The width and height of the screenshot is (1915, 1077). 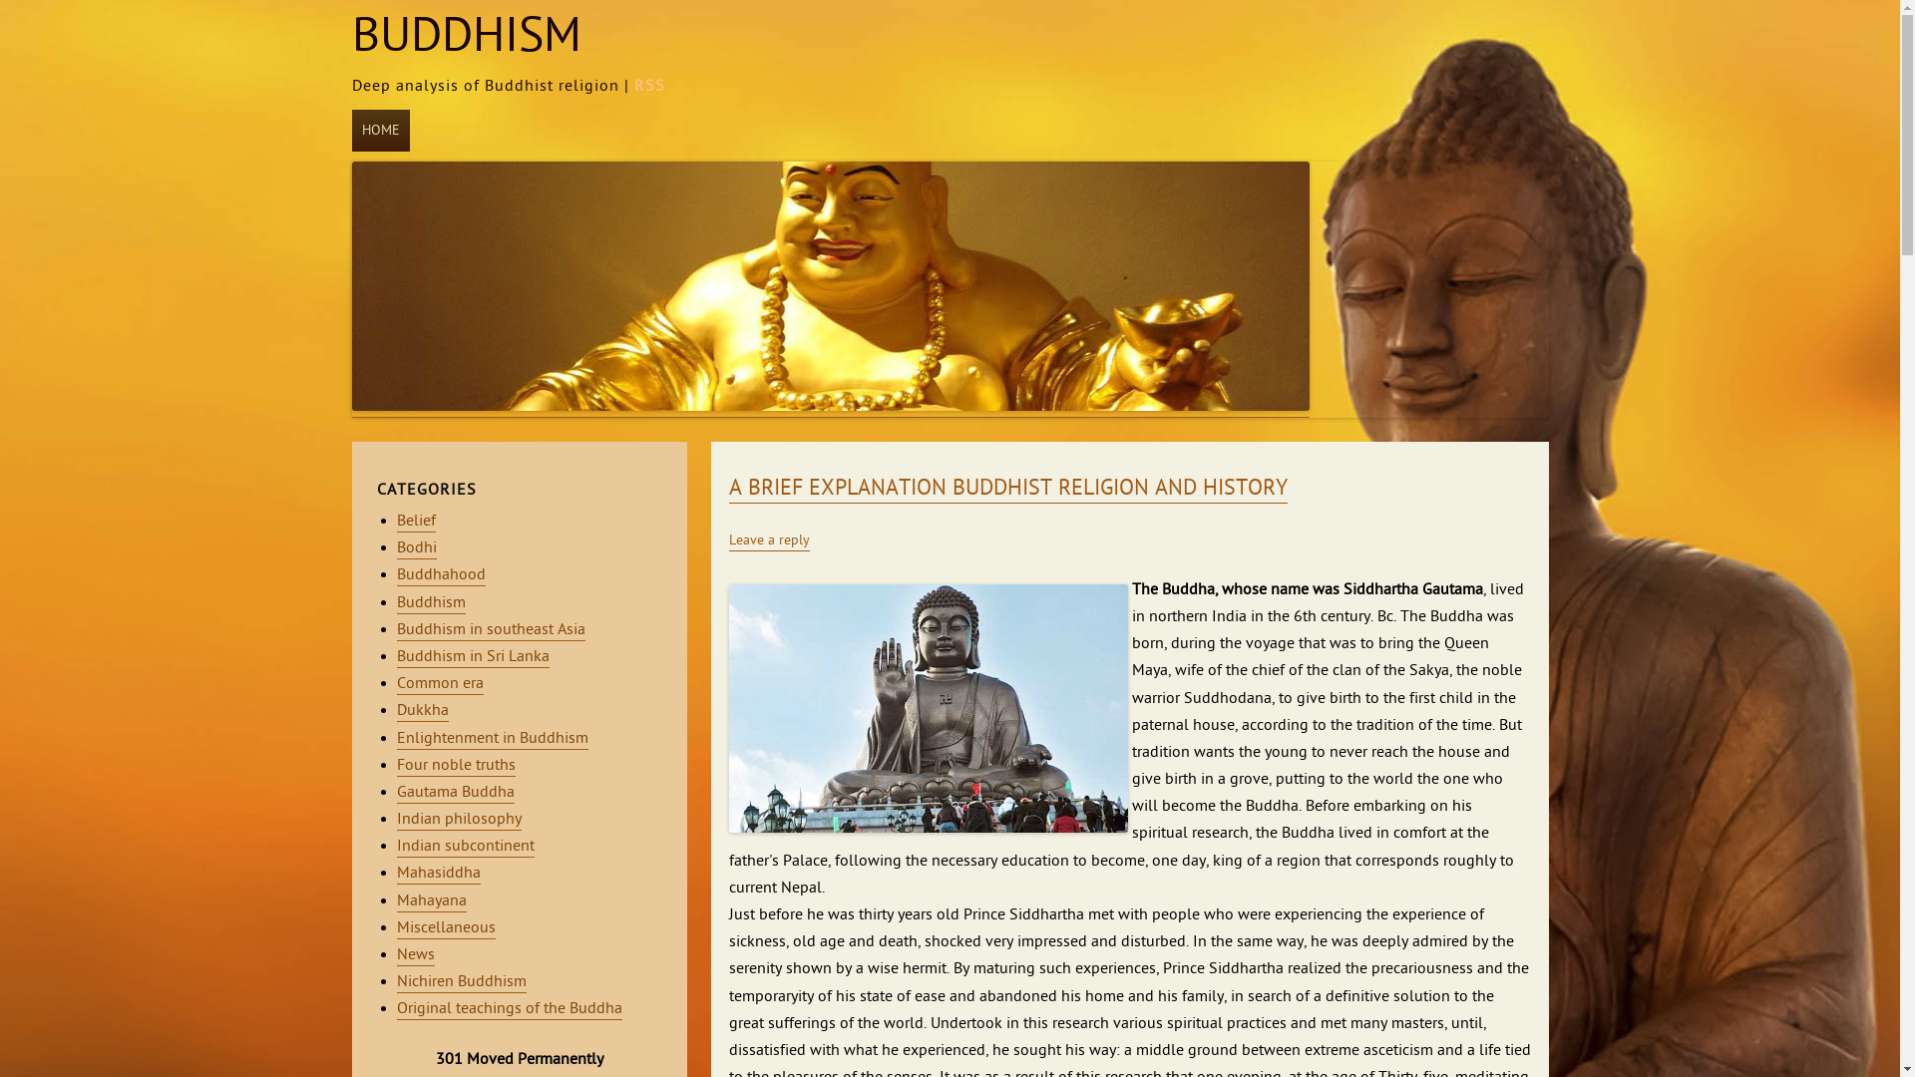 I want to click on Miscellaneous, so click(x=447, y=929).